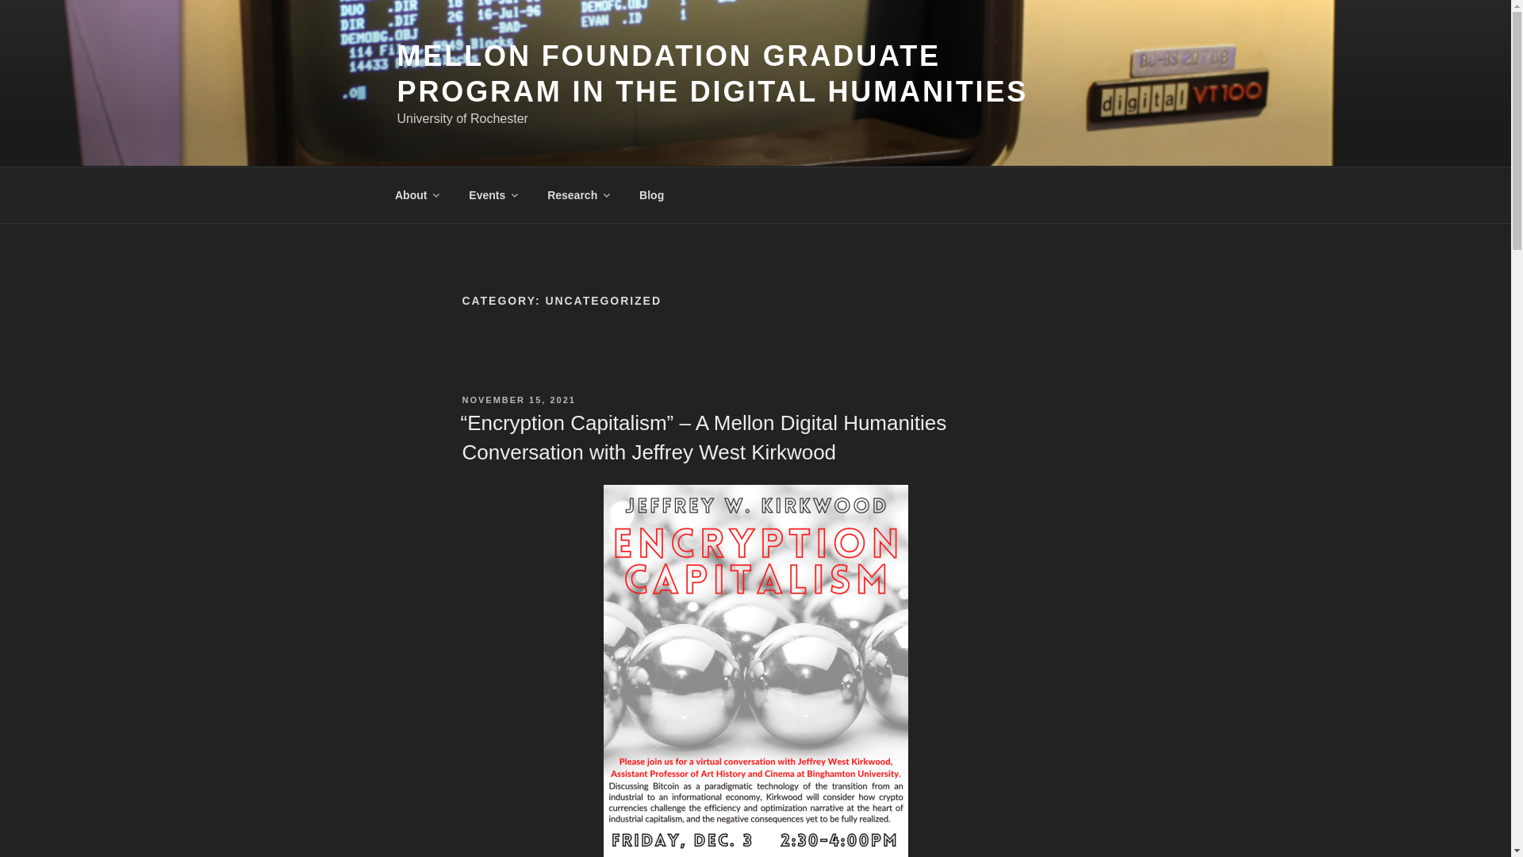  Describe the element at coordinates (712, 73) in the screenshot. I see `MELLON FOUNDATION GRADUATE PROGRAM IN THE DIGITAL HUMANITIES` at that location.